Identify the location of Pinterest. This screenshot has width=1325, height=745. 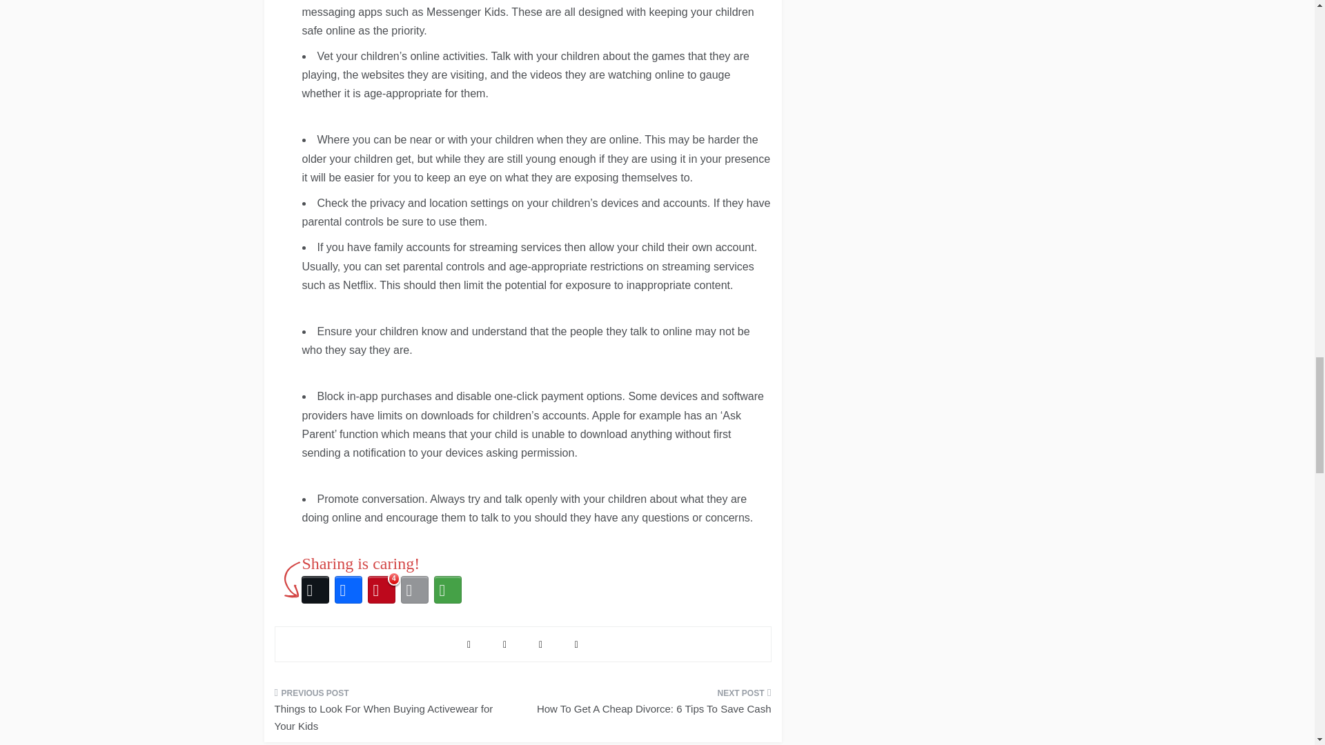
(381, 589).